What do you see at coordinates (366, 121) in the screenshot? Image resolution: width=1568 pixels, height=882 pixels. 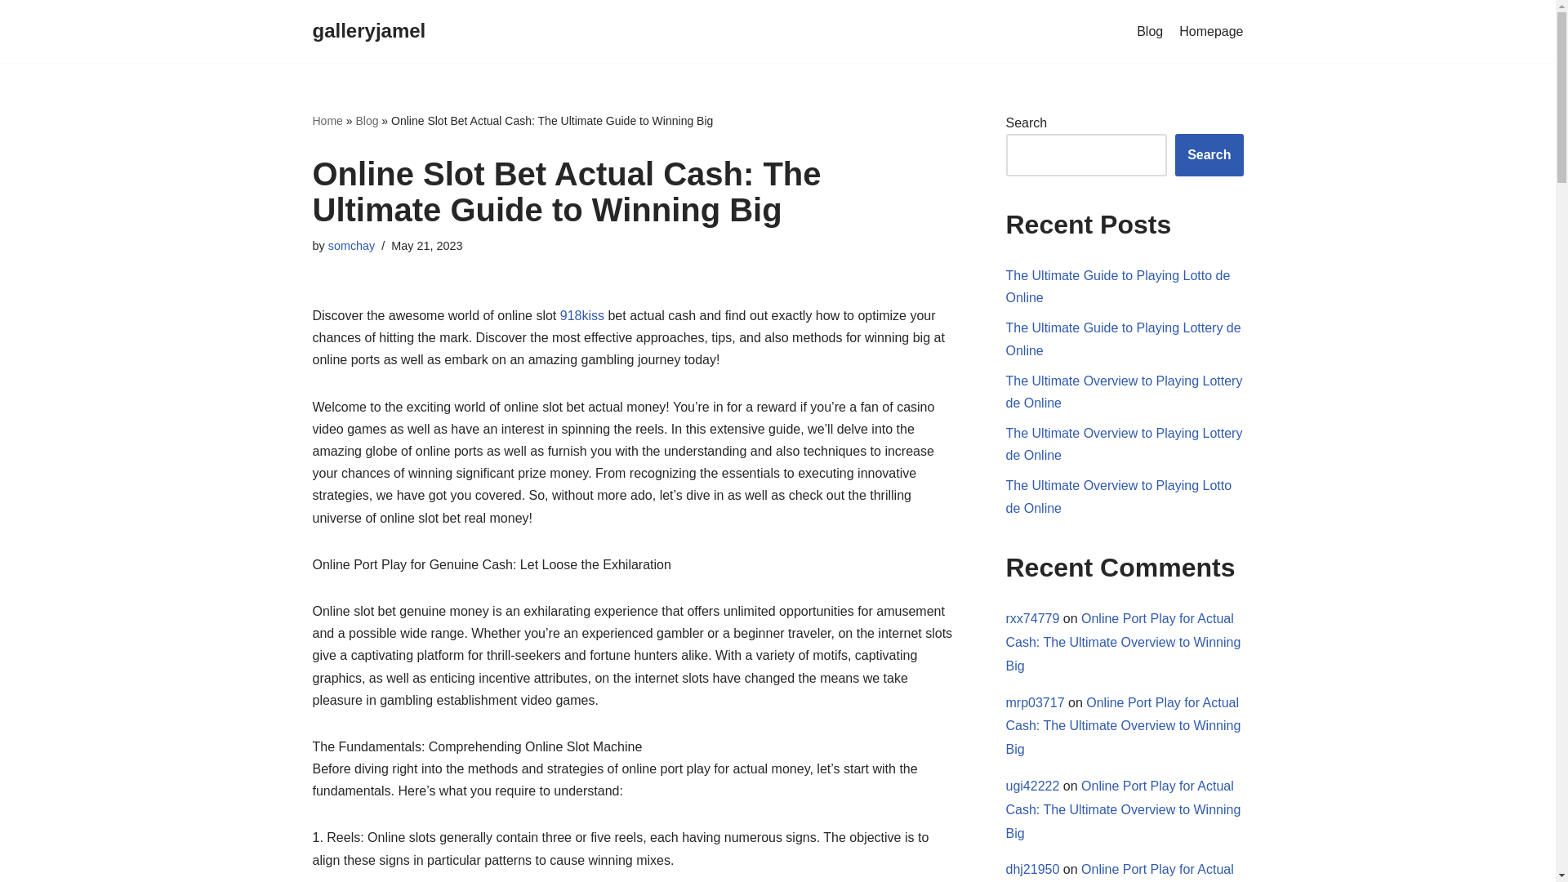 I see `Blog` at bounding box center [366, 121].